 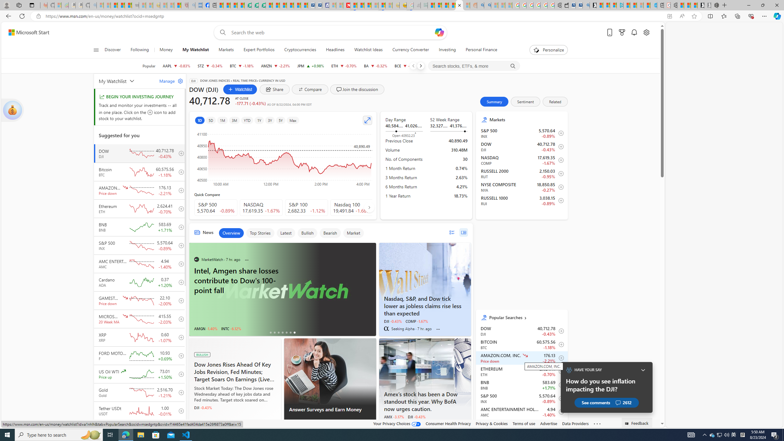 I want to click on Skip to footer, so click(x=25, y=32).